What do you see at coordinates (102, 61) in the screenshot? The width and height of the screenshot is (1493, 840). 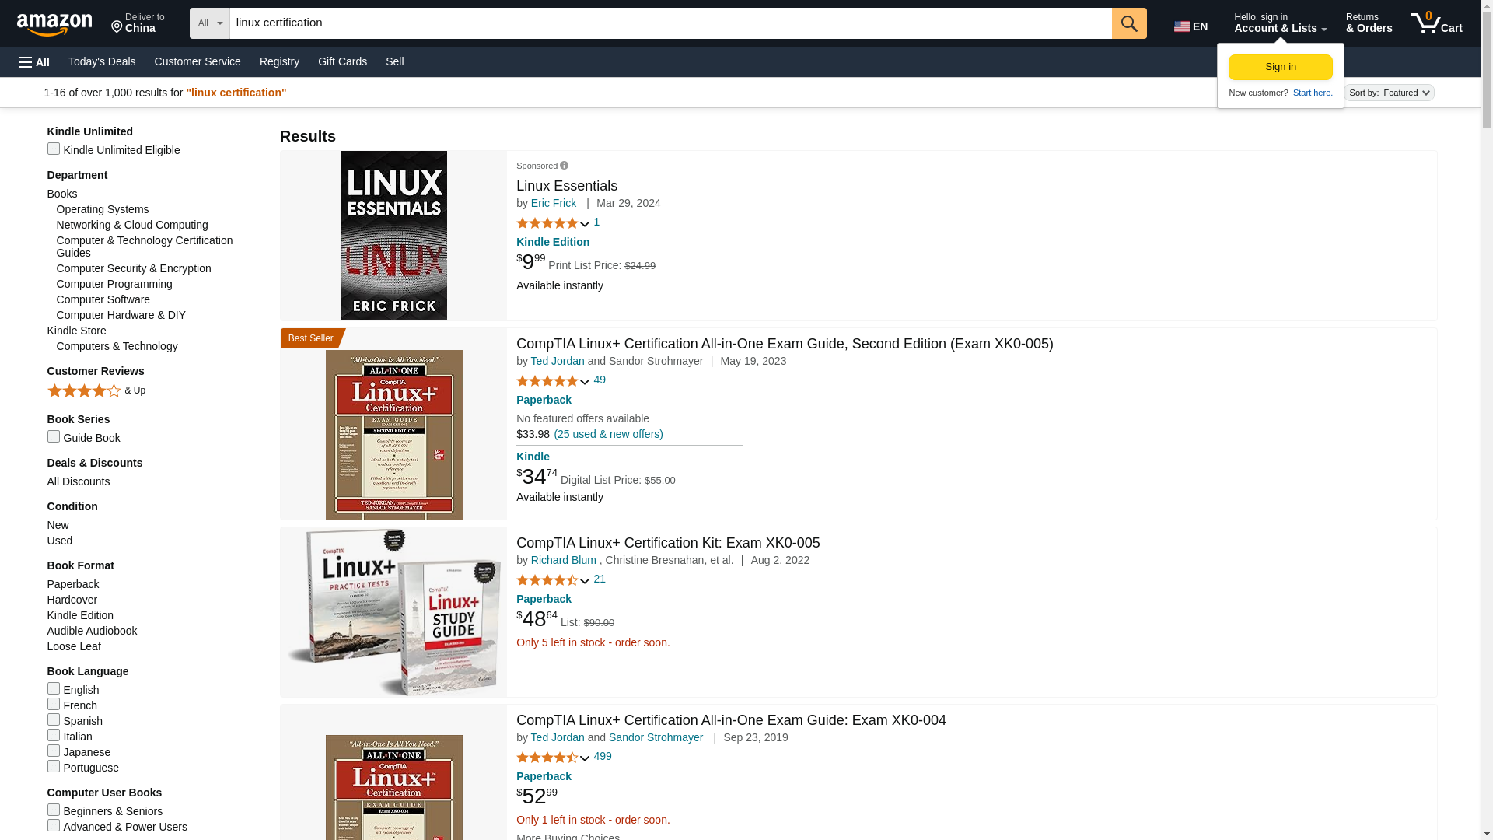 I see `Sign in` at bounding box center [102, 61].